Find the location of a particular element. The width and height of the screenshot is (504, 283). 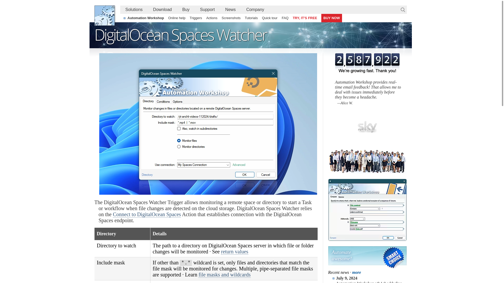

Automation Workshop is located at coordinates (146, 18).